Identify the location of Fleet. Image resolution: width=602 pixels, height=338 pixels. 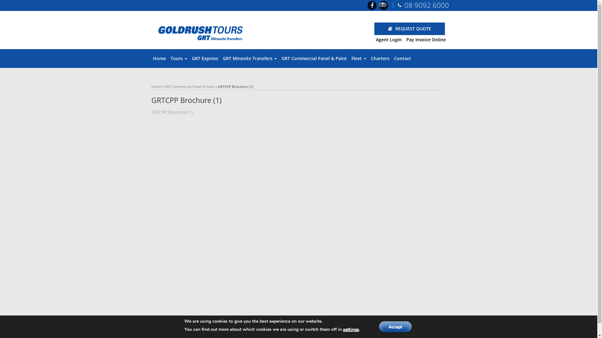
(359, 59).